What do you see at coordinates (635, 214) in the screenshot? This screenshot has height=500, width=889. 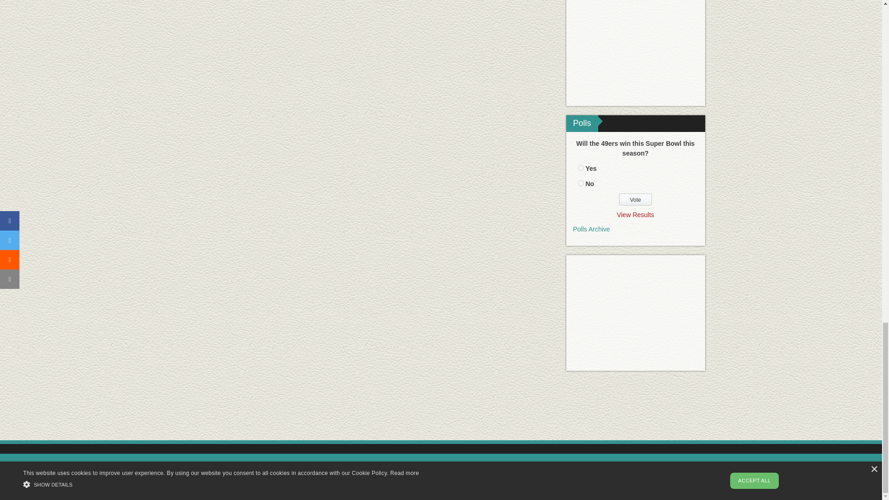 I see `View Results` at bounding box center [635, 214].